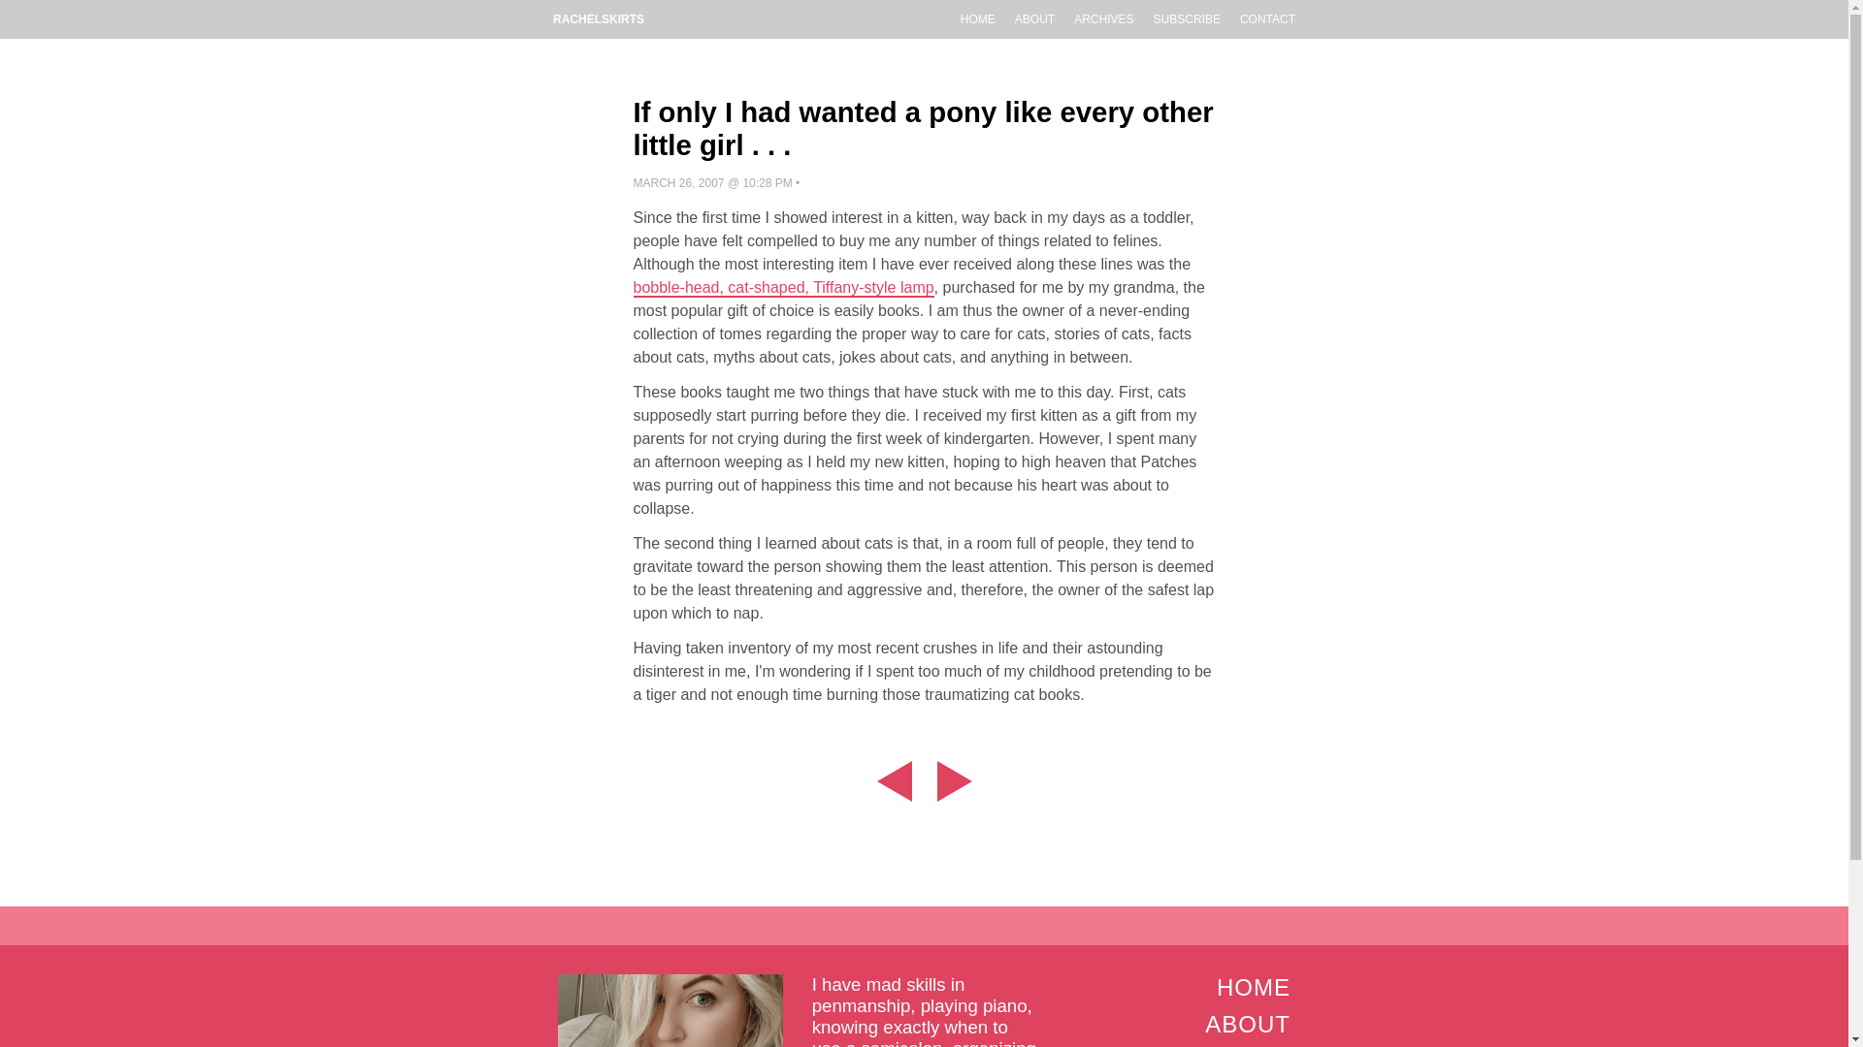 The height and width of the screenshot is (1047, 1863). What do you see at coordinates (782, 288) in the screenshot?
I see `bobble-head, cat-shaped, Tiffany-style lamp` at bounding box center [782, 288].